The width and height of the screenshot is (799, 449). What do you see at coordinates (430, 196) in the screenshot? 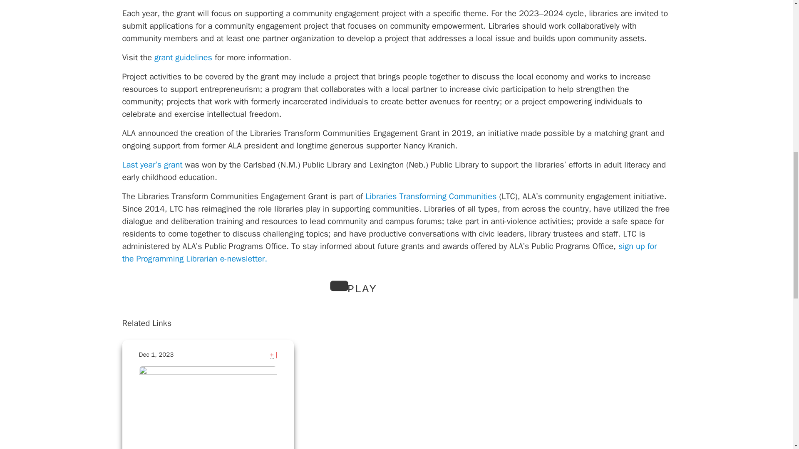
I see `Libraries Transforming Communities` at bounding box center [430, 196].